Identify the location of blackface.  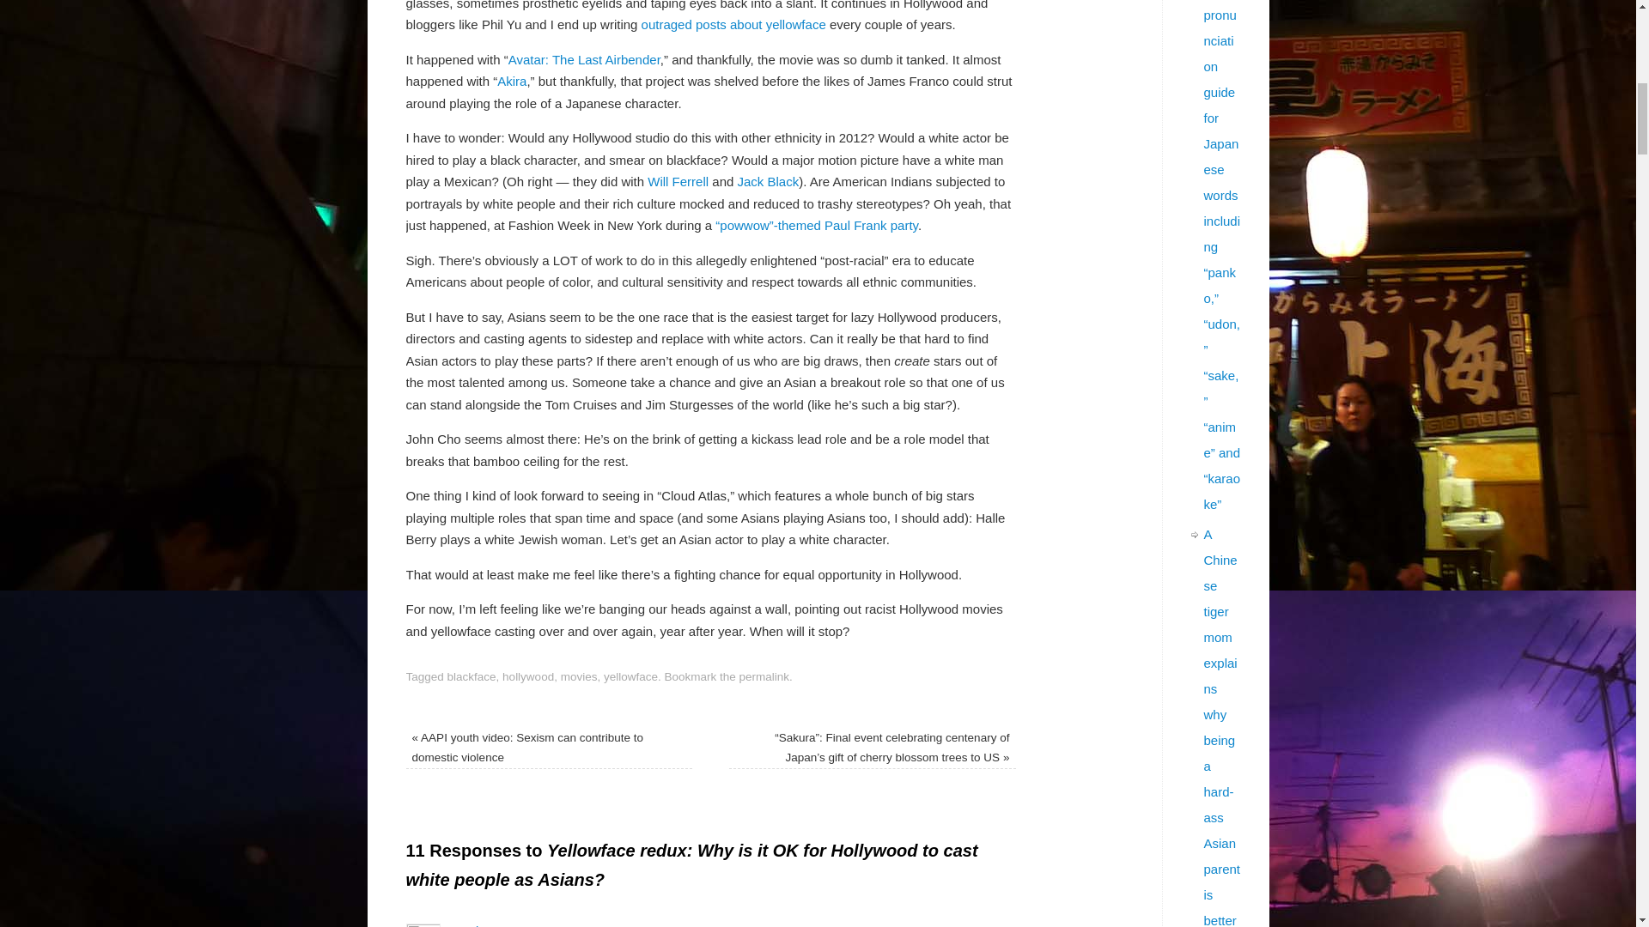
(471, 676).